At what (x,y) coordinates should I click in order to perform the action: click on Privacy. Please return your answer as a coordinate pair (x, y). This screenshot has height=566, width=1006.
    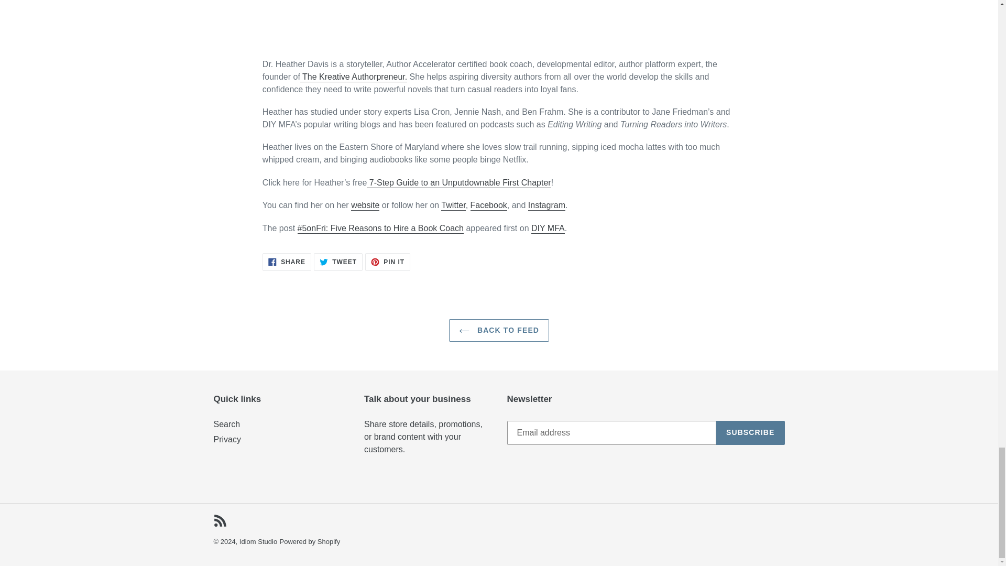
    Looking at the image, I should click on (227, 439).